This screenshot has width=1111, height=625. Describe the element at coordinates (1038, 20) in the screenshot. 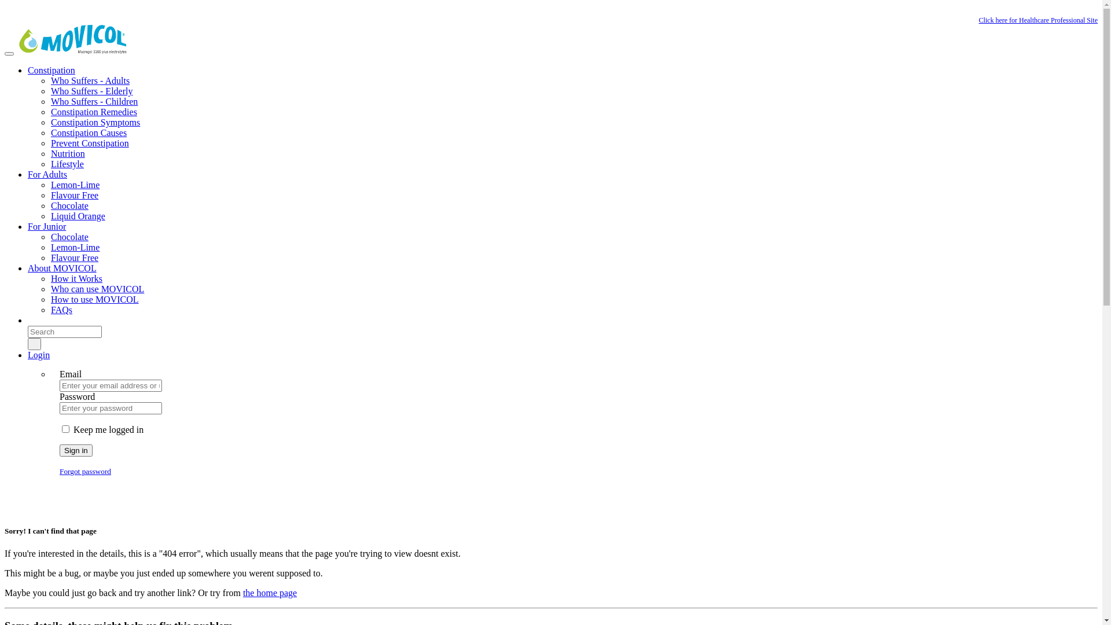

I see `Click here for Healthcare Professional Site` at that location.